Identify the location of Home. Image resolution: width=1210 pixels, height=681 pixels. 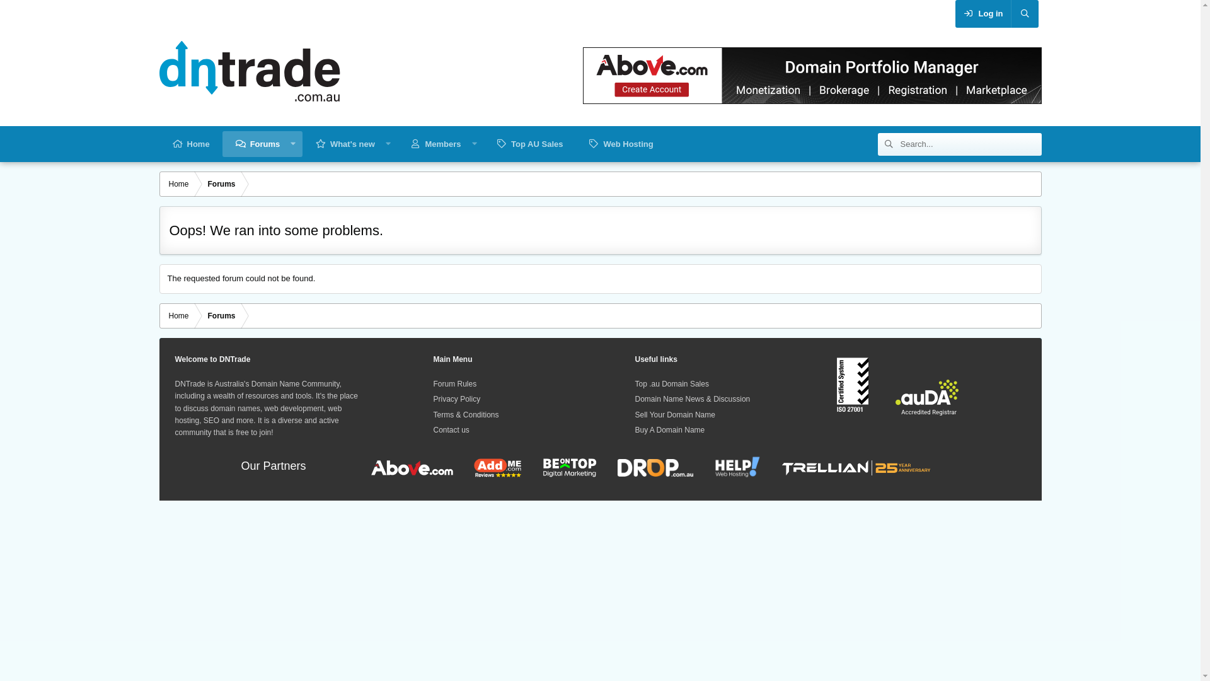
(178, 316).